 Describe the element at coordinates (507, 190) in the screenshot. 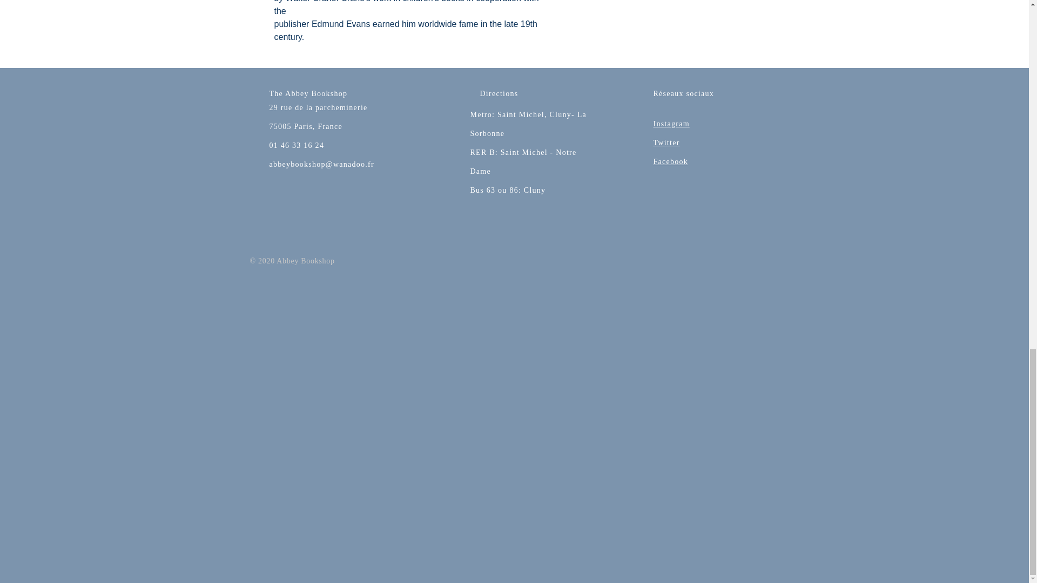

I see `Bus 63 ou 86: Cluny` at that location.